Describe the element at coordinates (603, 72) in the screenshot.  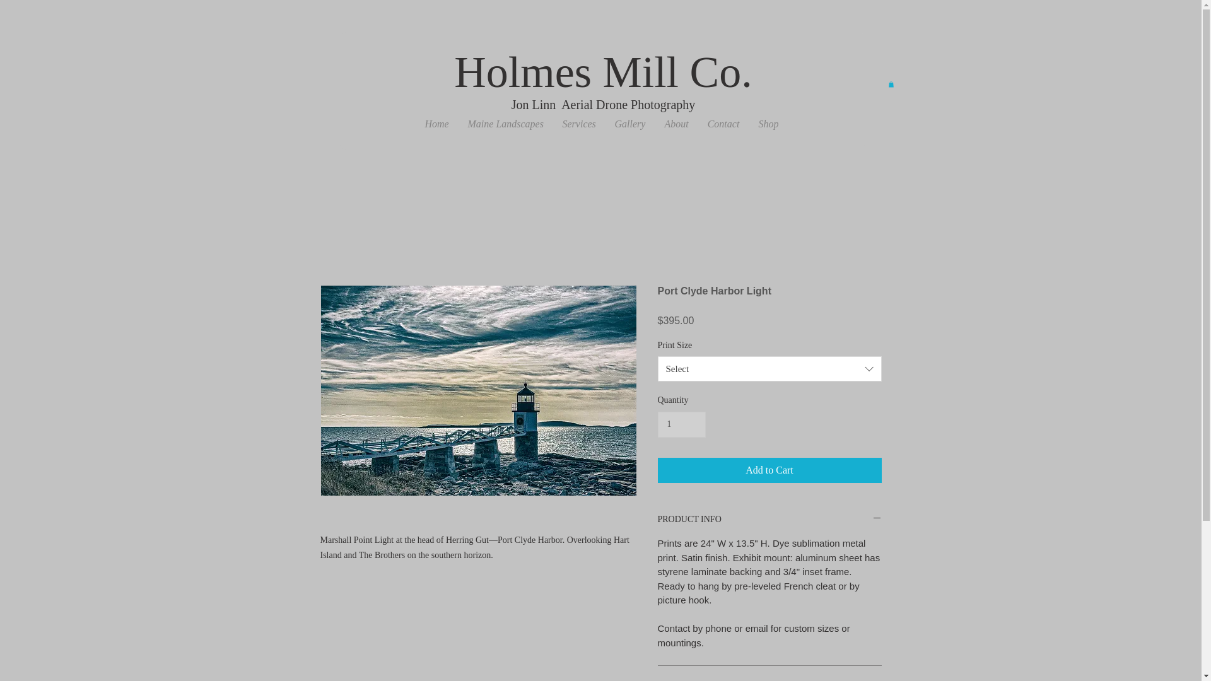
I see `Holmes Mill Co.` at that location.